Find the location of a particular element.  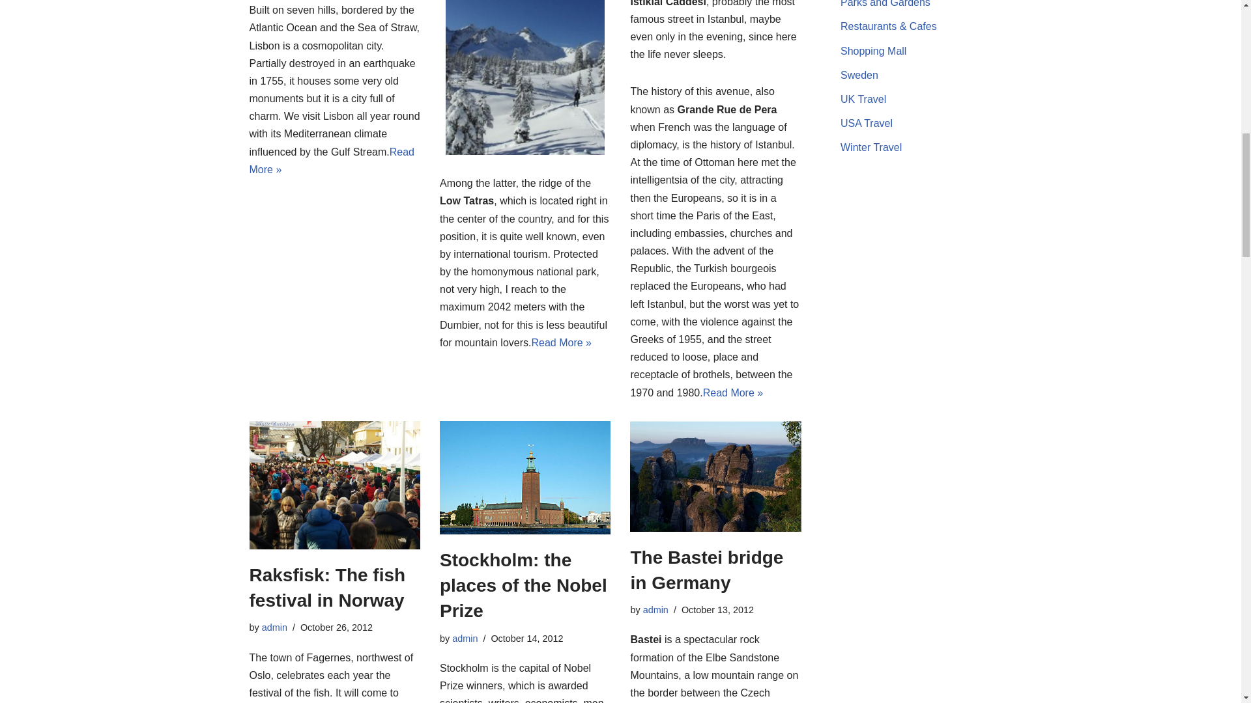

admin is located at coordinates (274, 627).